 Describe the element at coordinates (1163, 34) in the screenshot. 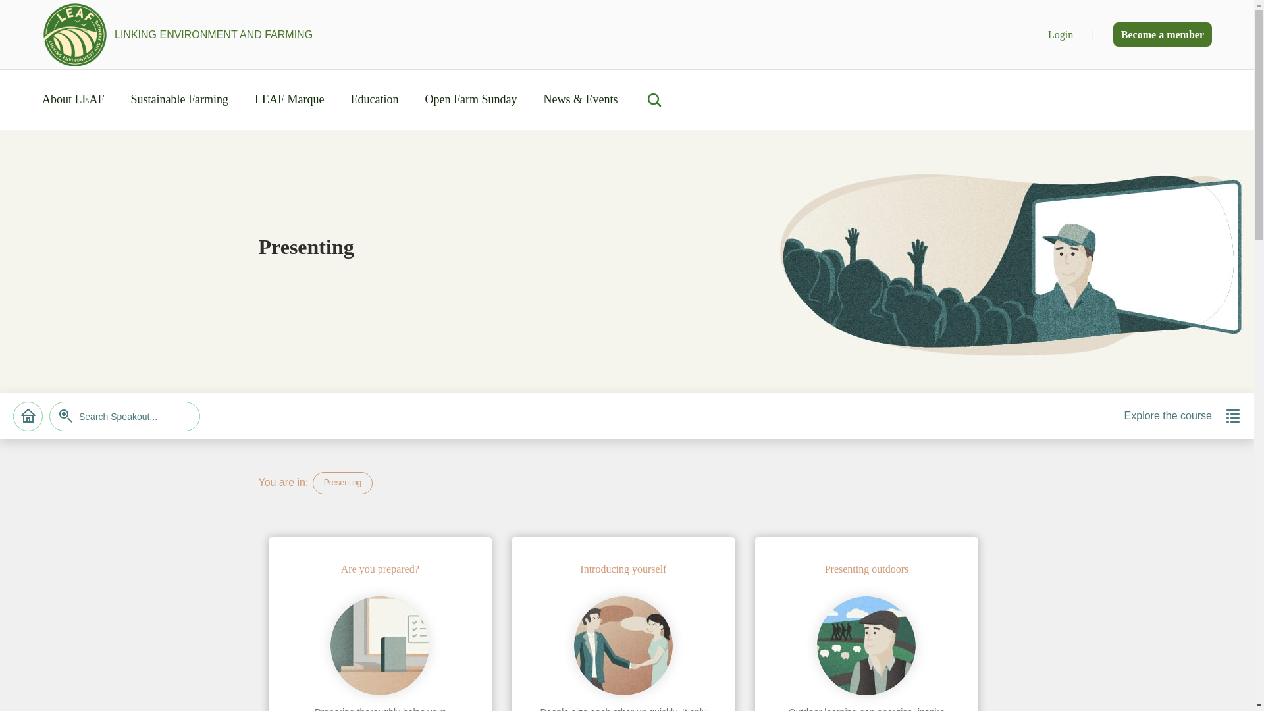

I see `Become a member` at that location.